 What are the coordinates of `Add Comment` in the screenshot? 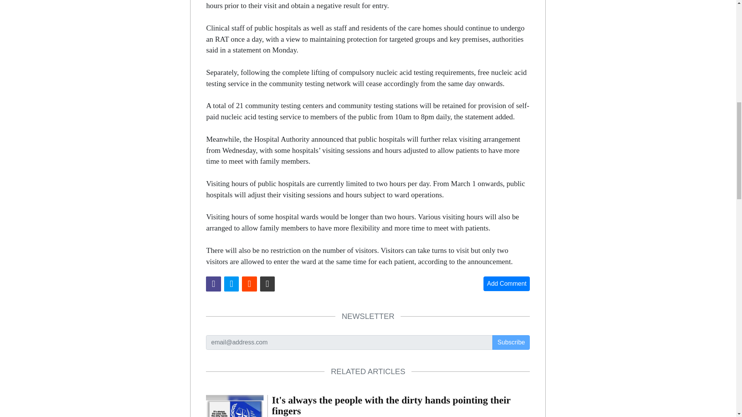 It's located at (506, 283).